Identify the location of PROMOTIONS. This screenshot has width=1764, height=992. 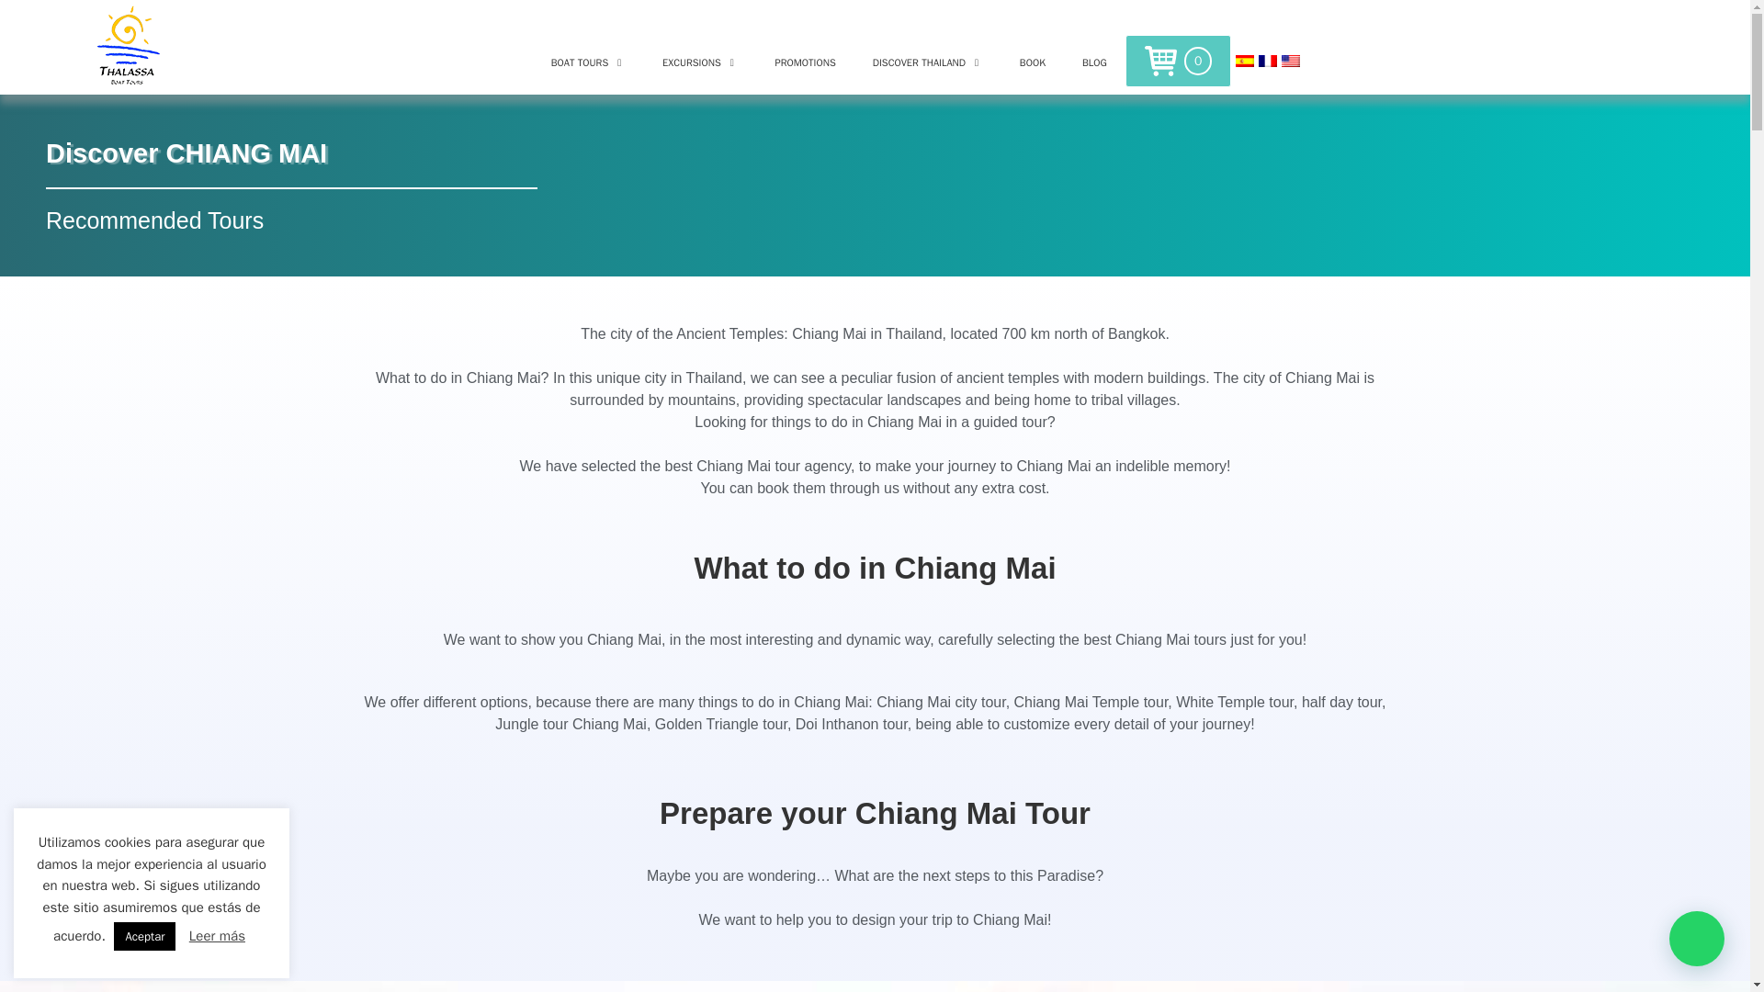
(805, 62).